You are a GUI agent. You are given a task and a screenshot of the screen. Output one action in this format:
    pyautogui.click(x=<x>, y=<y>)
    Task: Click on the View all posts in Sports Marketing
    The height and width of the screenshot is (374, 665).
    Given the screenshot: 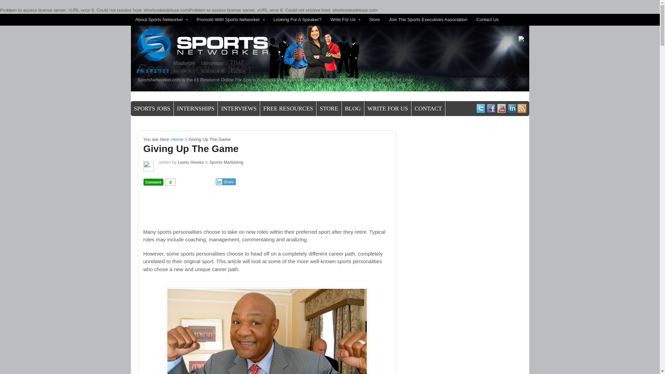 What is the action you would take?
    pyautogui.click(x=226, y=162)
    